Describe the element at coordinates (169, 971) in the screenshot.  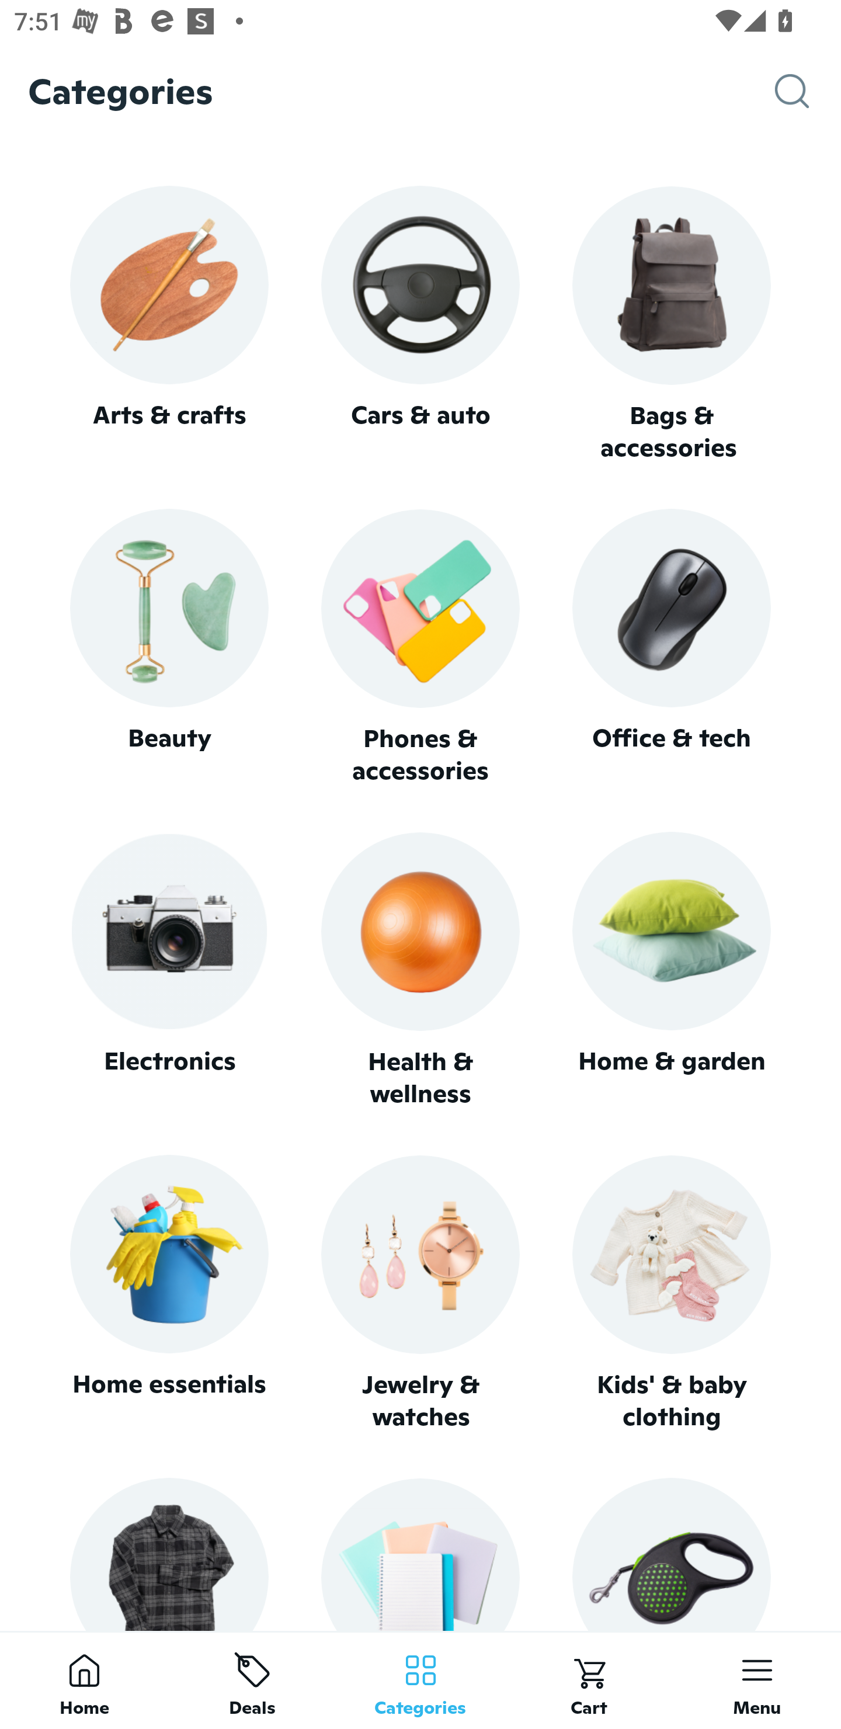
I see `Electronics` at that location.